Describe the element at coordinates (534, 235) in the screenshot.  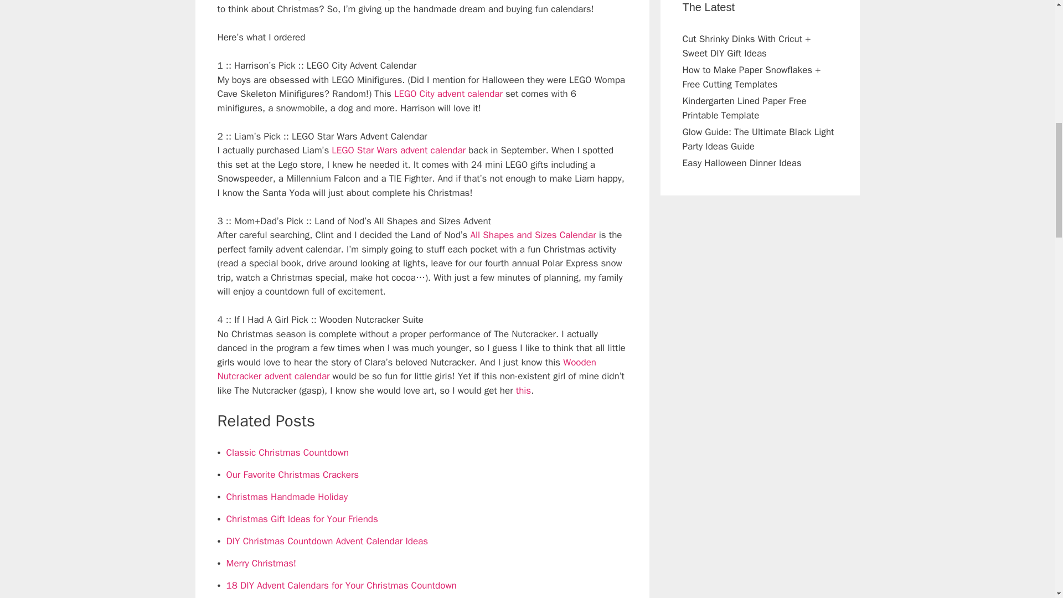
I see `All Shapes and Sizes Calendar` at that location.